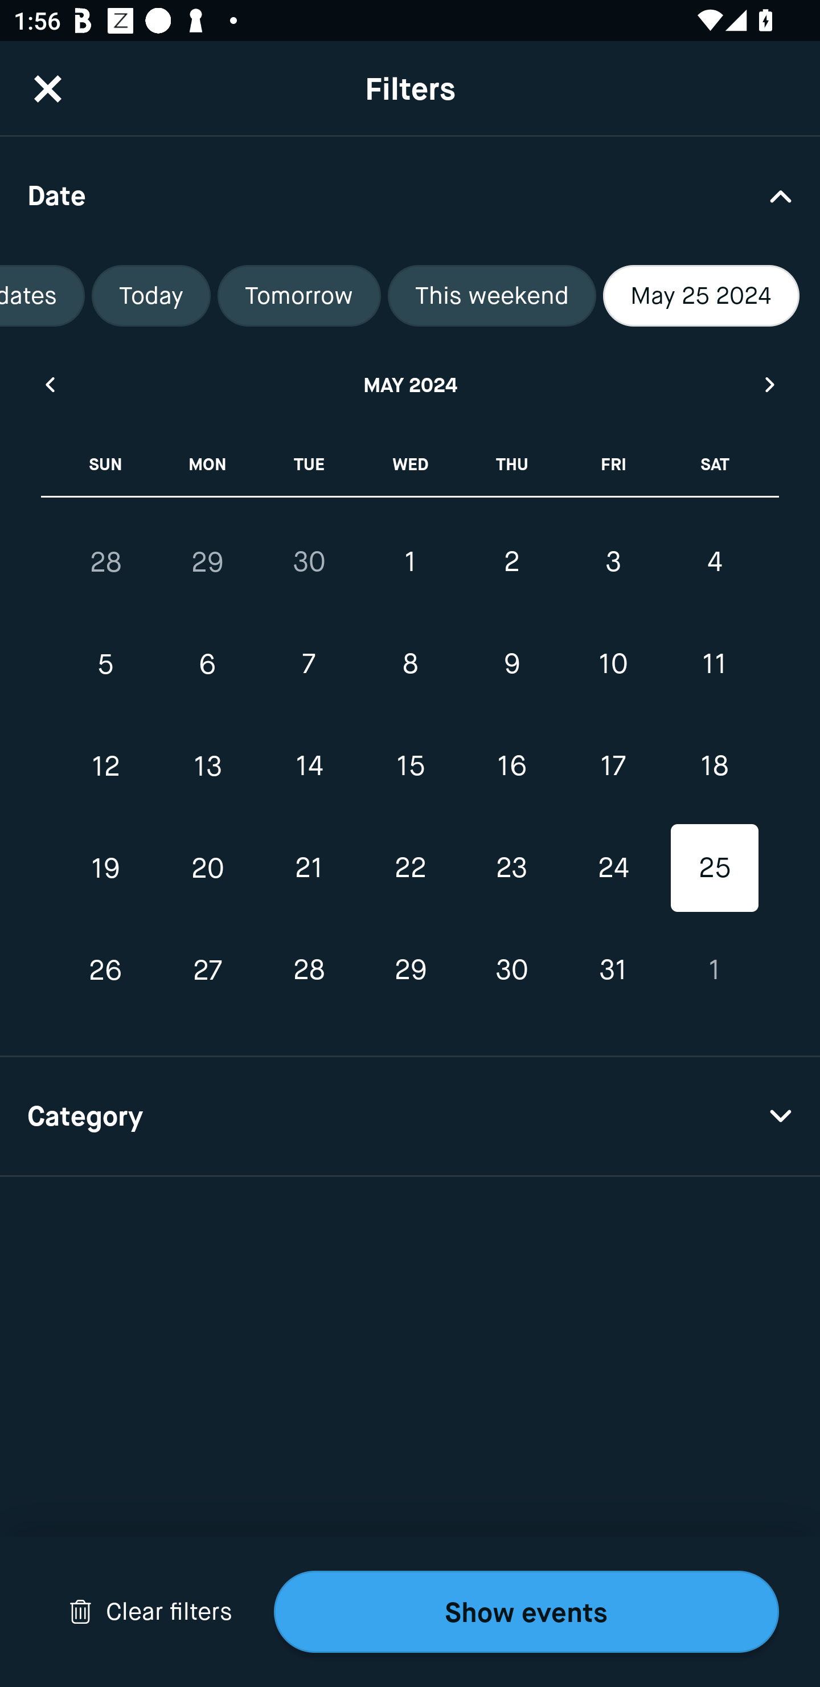 This screenshot has height=1687, width=820. I want to click on 6, so click(207, 665).